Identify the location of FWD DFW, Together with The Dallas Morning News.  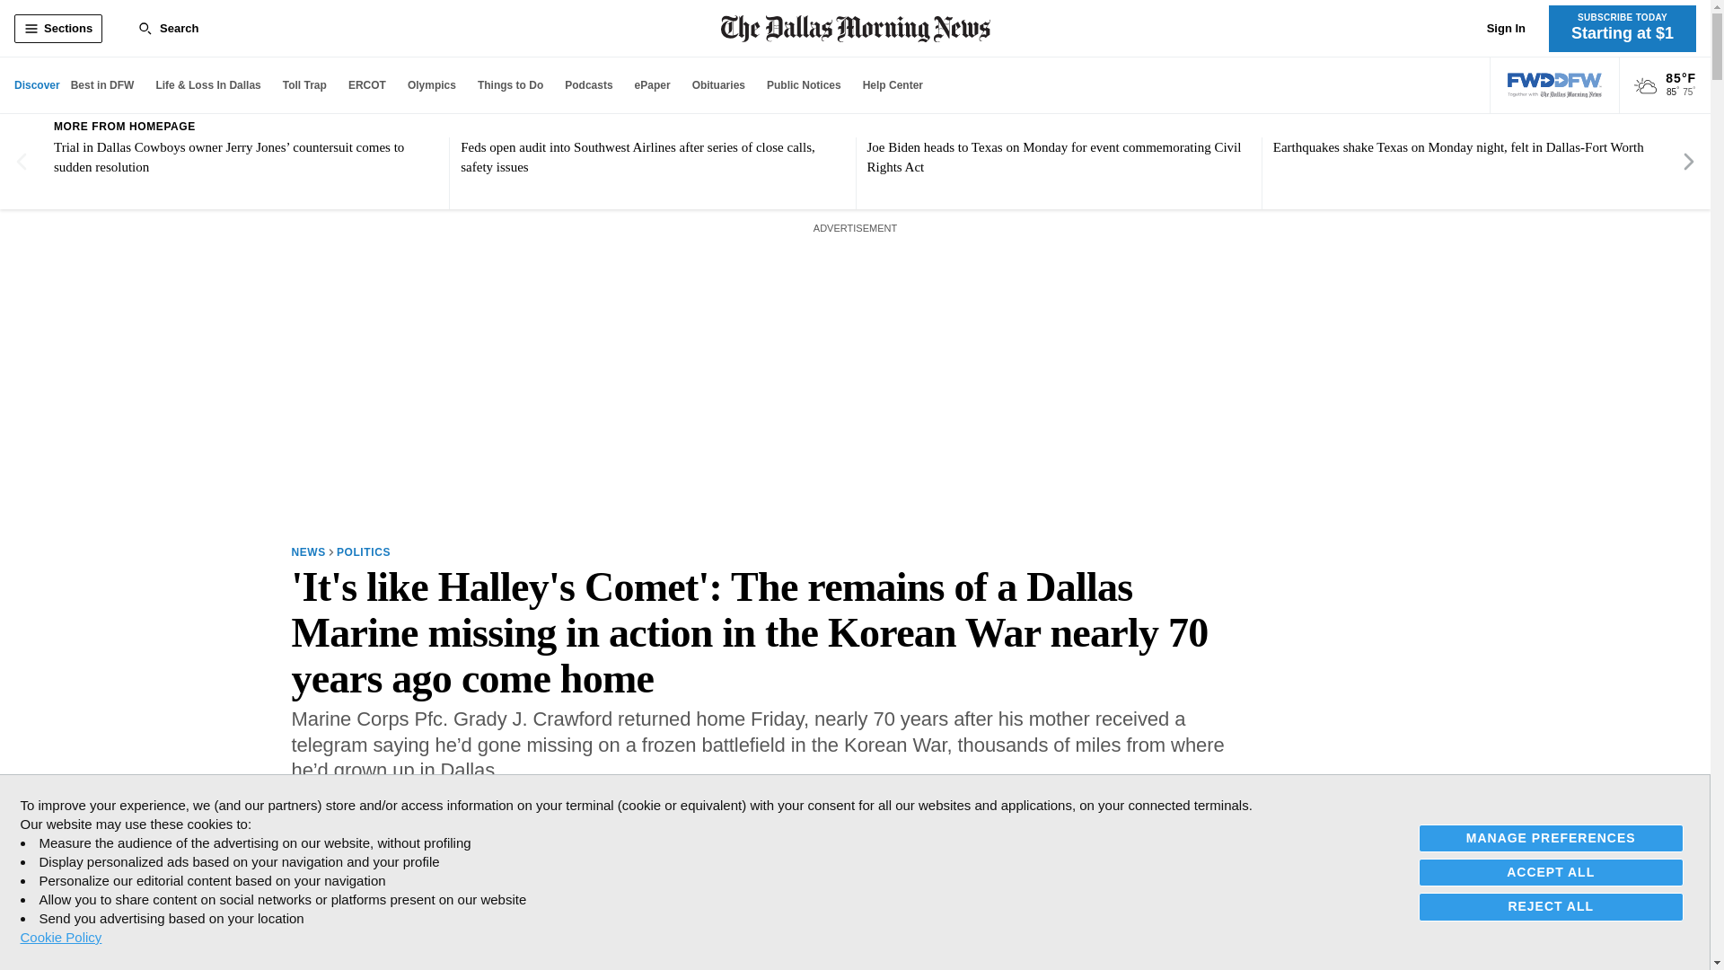
(1555, 85).